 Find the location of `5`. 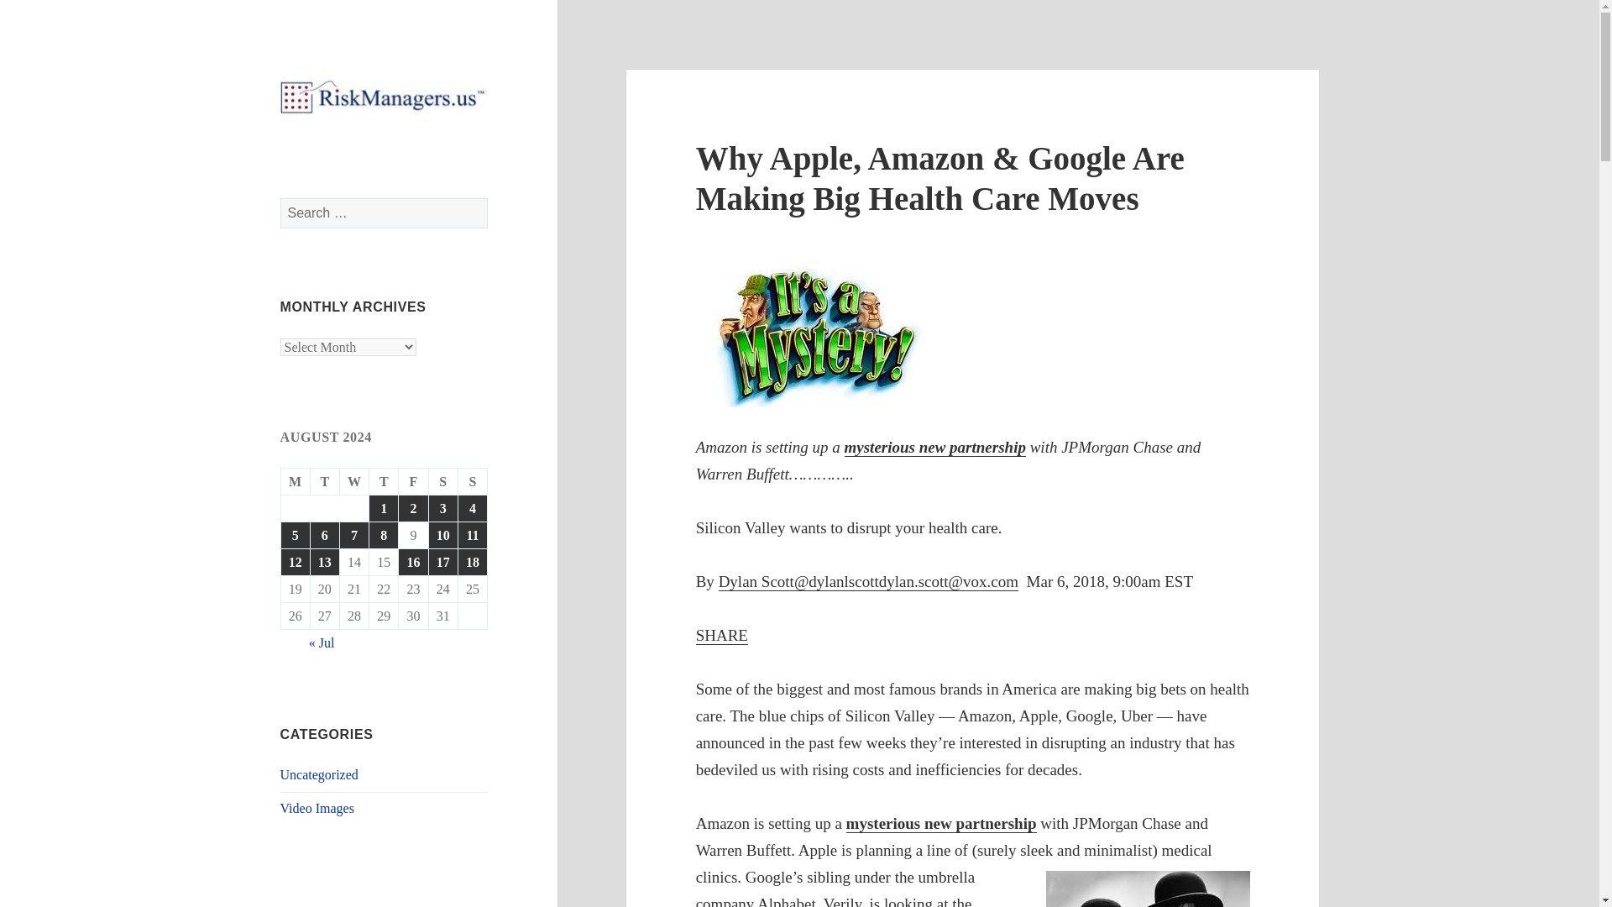

5 is located at coordinates (295, 536).